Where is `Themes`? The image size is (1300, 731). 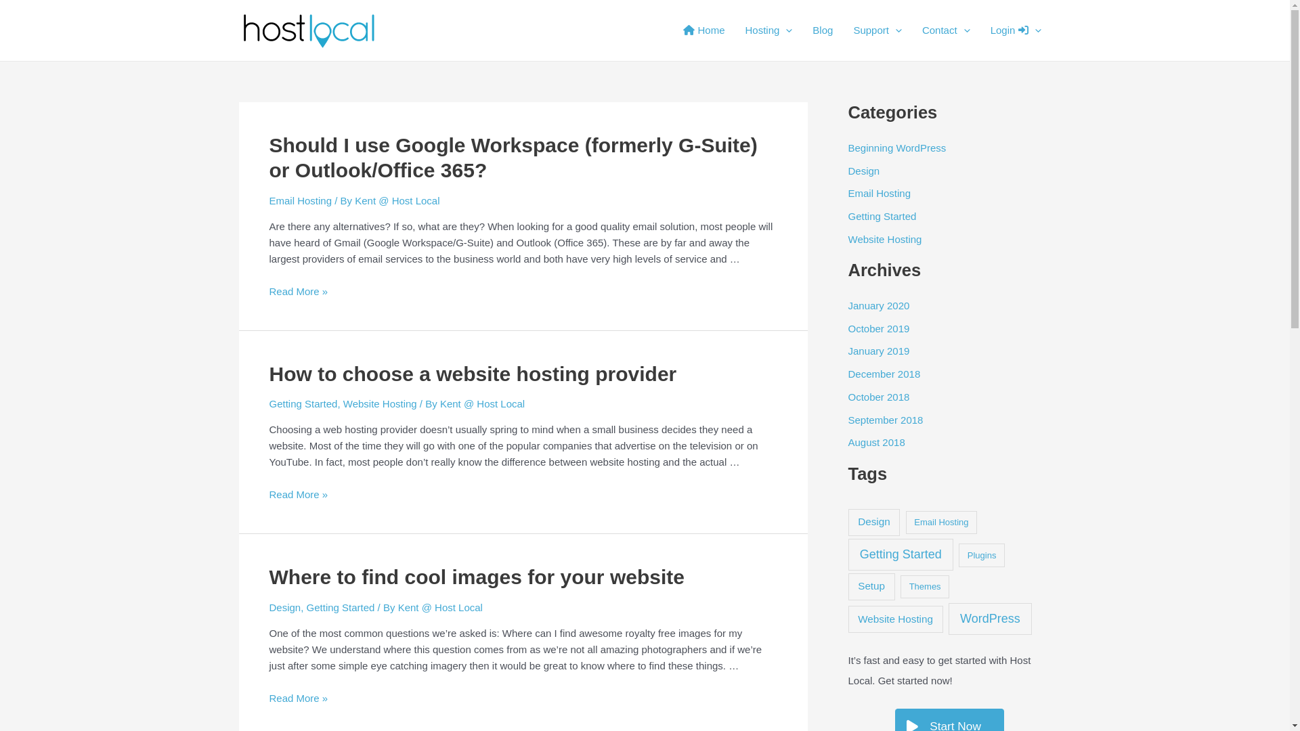
Themes is located at coordinates (925, 588).